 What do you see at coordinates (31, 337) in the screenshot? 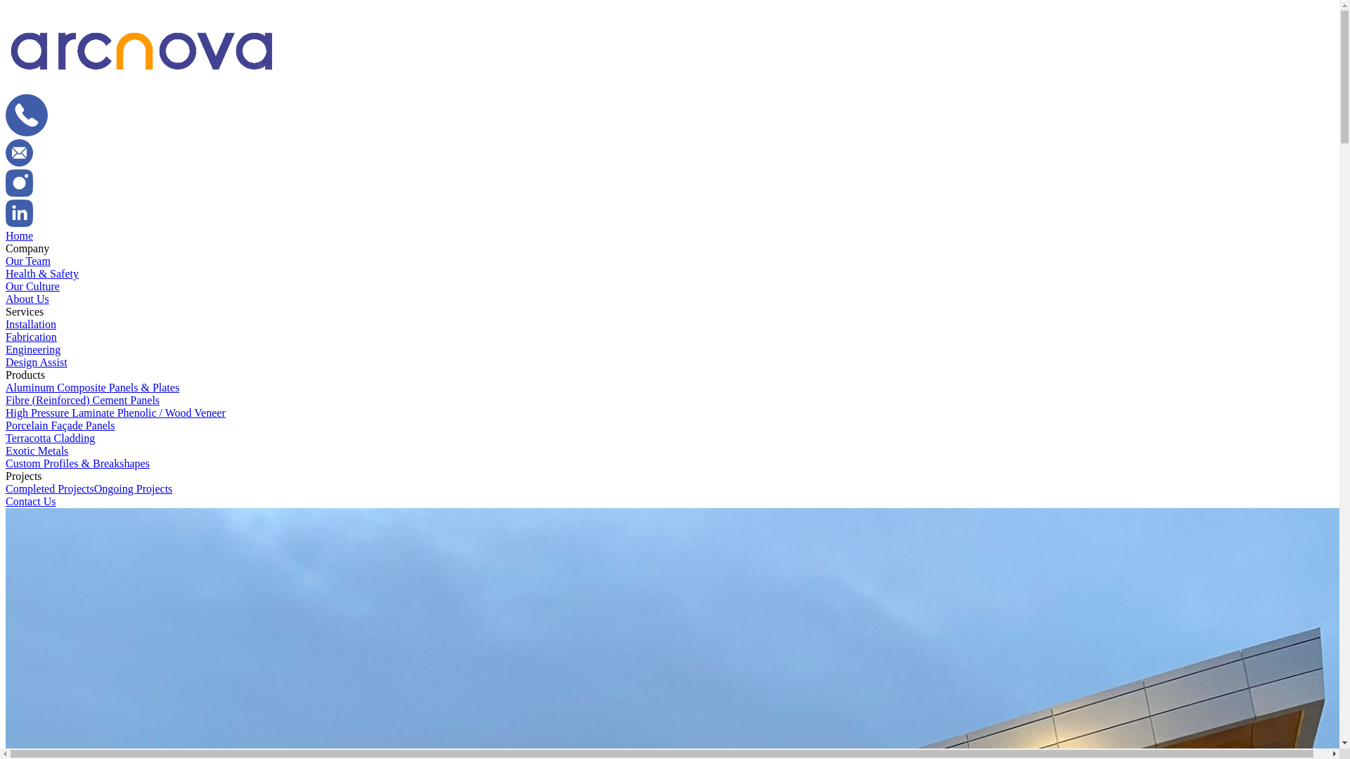
I see `Fabrication` at bounding box center [31, 337].